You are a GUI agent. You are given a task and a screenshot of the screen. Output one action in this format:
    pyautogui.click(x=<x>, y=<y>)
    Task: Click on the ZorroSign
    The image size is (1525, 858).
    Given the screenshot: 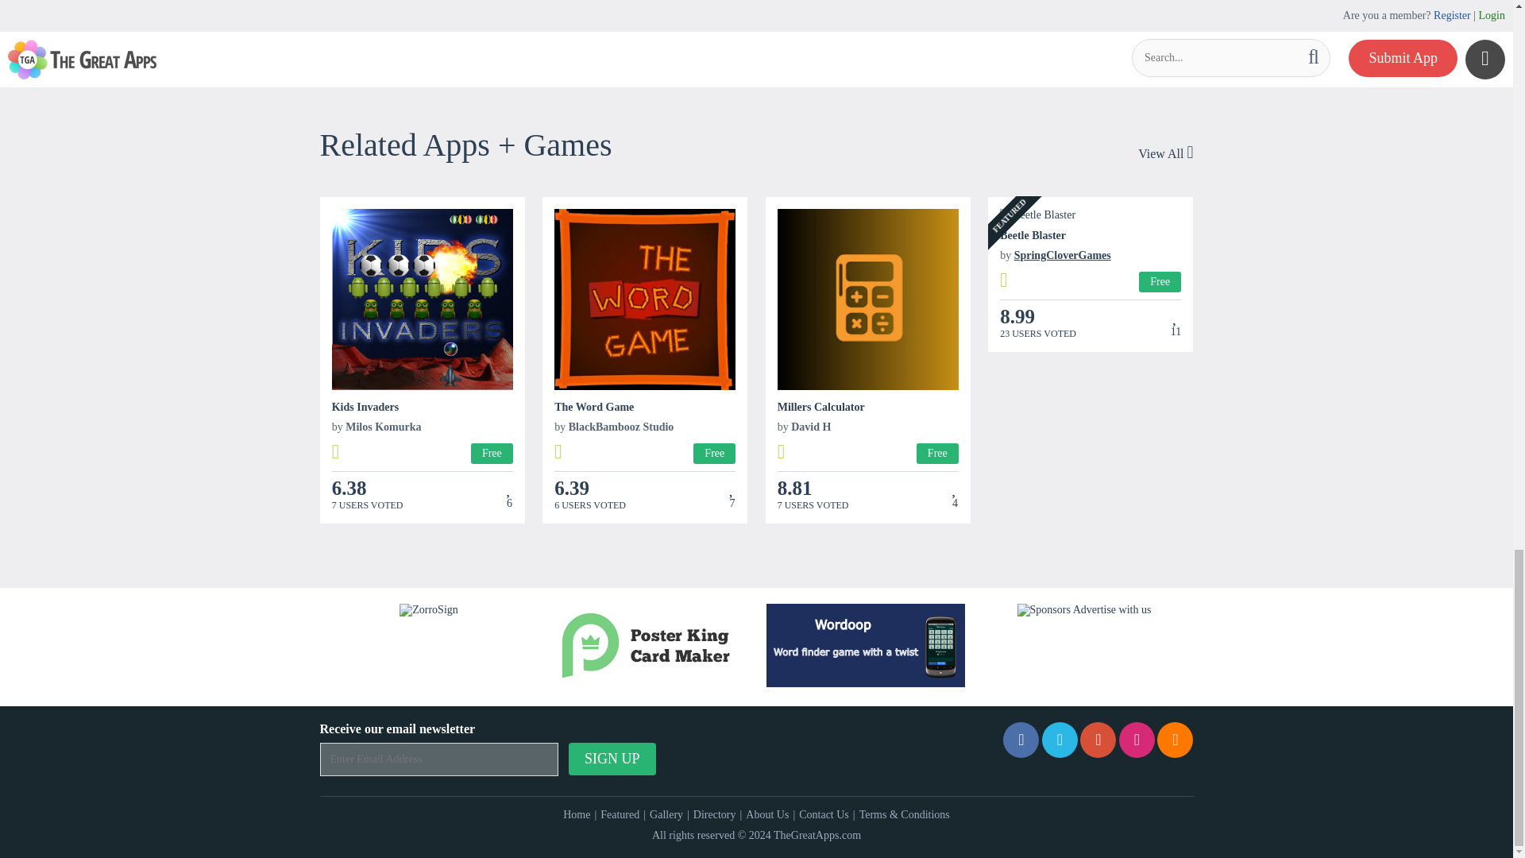 What is the action you would take?
    pyautogui.click(x=429, y=610)
    